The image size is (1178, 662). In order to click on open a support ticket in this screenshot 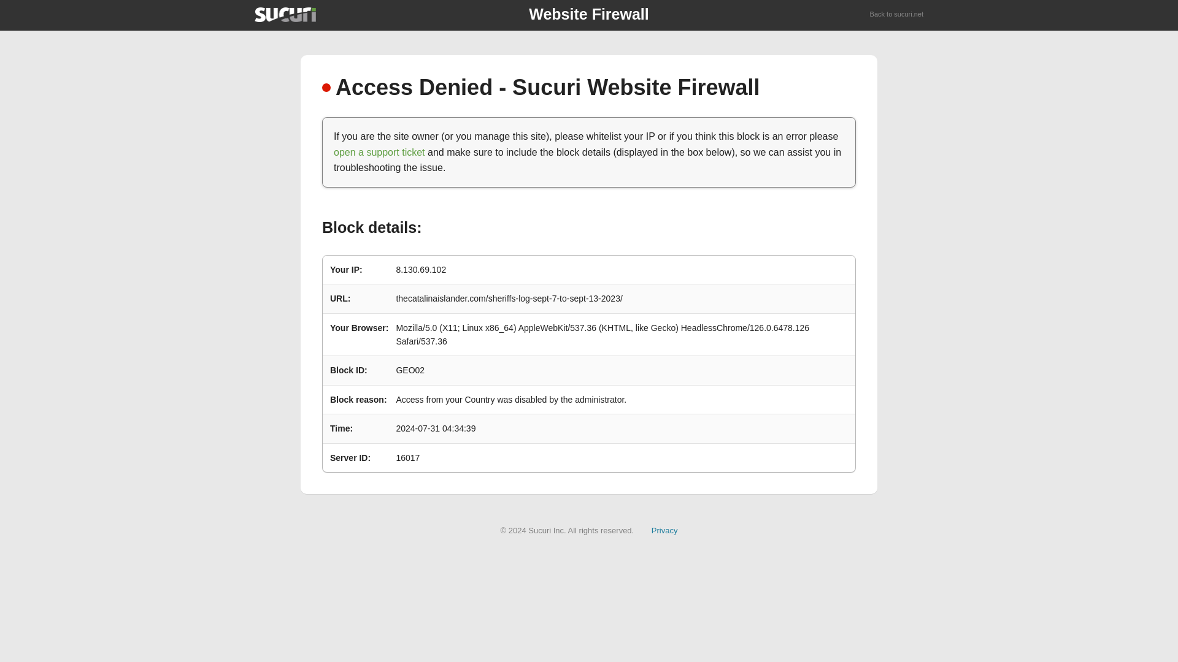, I will do `click(379, 152)`.